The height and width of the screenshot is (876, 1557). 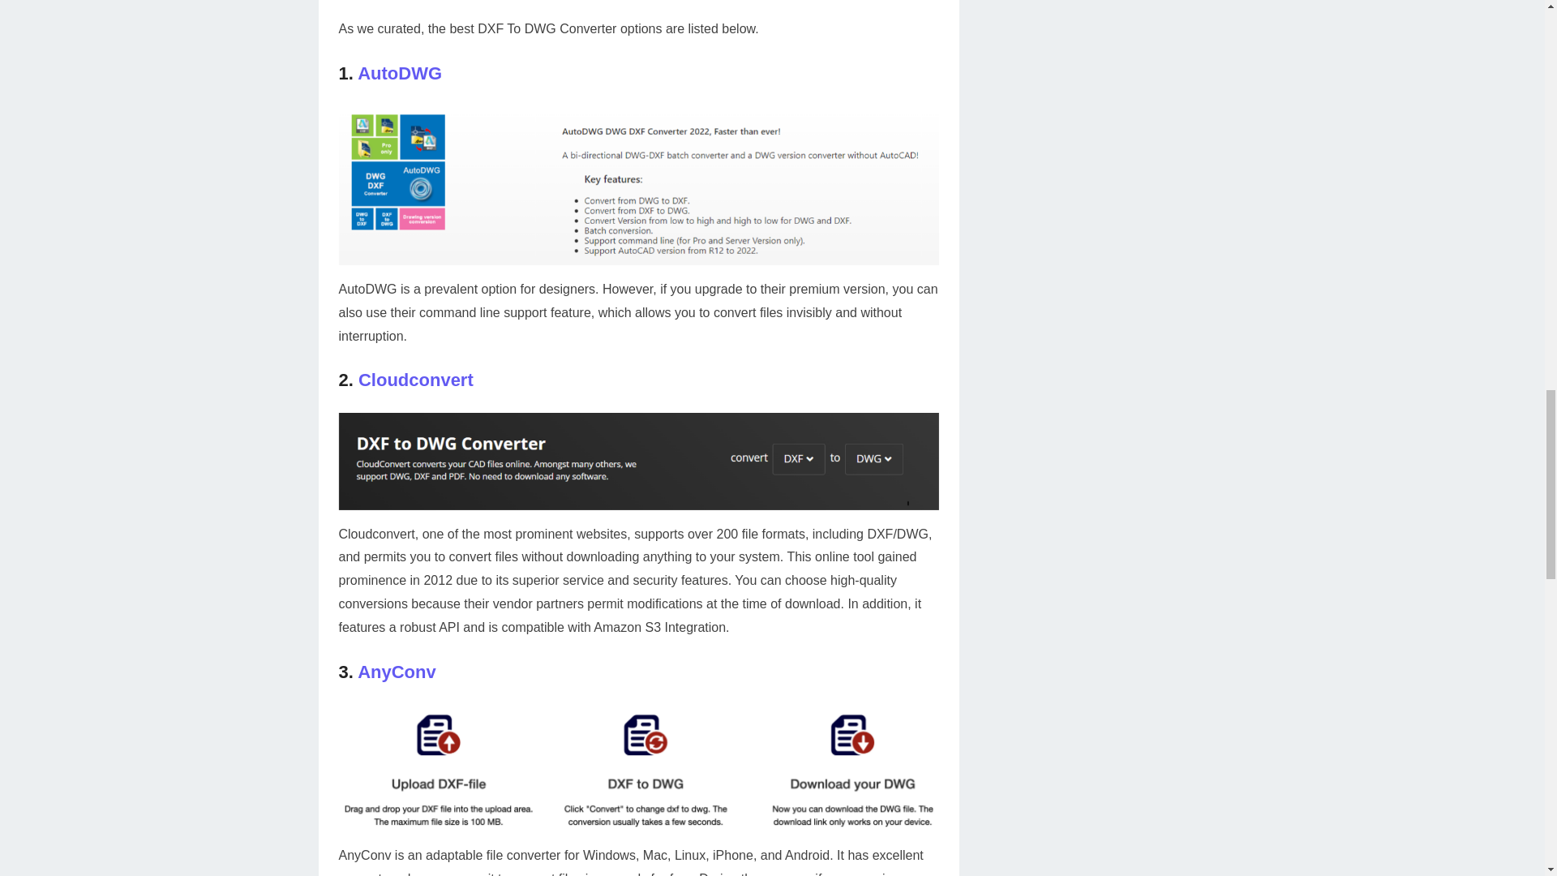 What do you see at coordinates (415, 380) in the screenshot?
I see `Cloudconvert` at bounding box center [415, 380].